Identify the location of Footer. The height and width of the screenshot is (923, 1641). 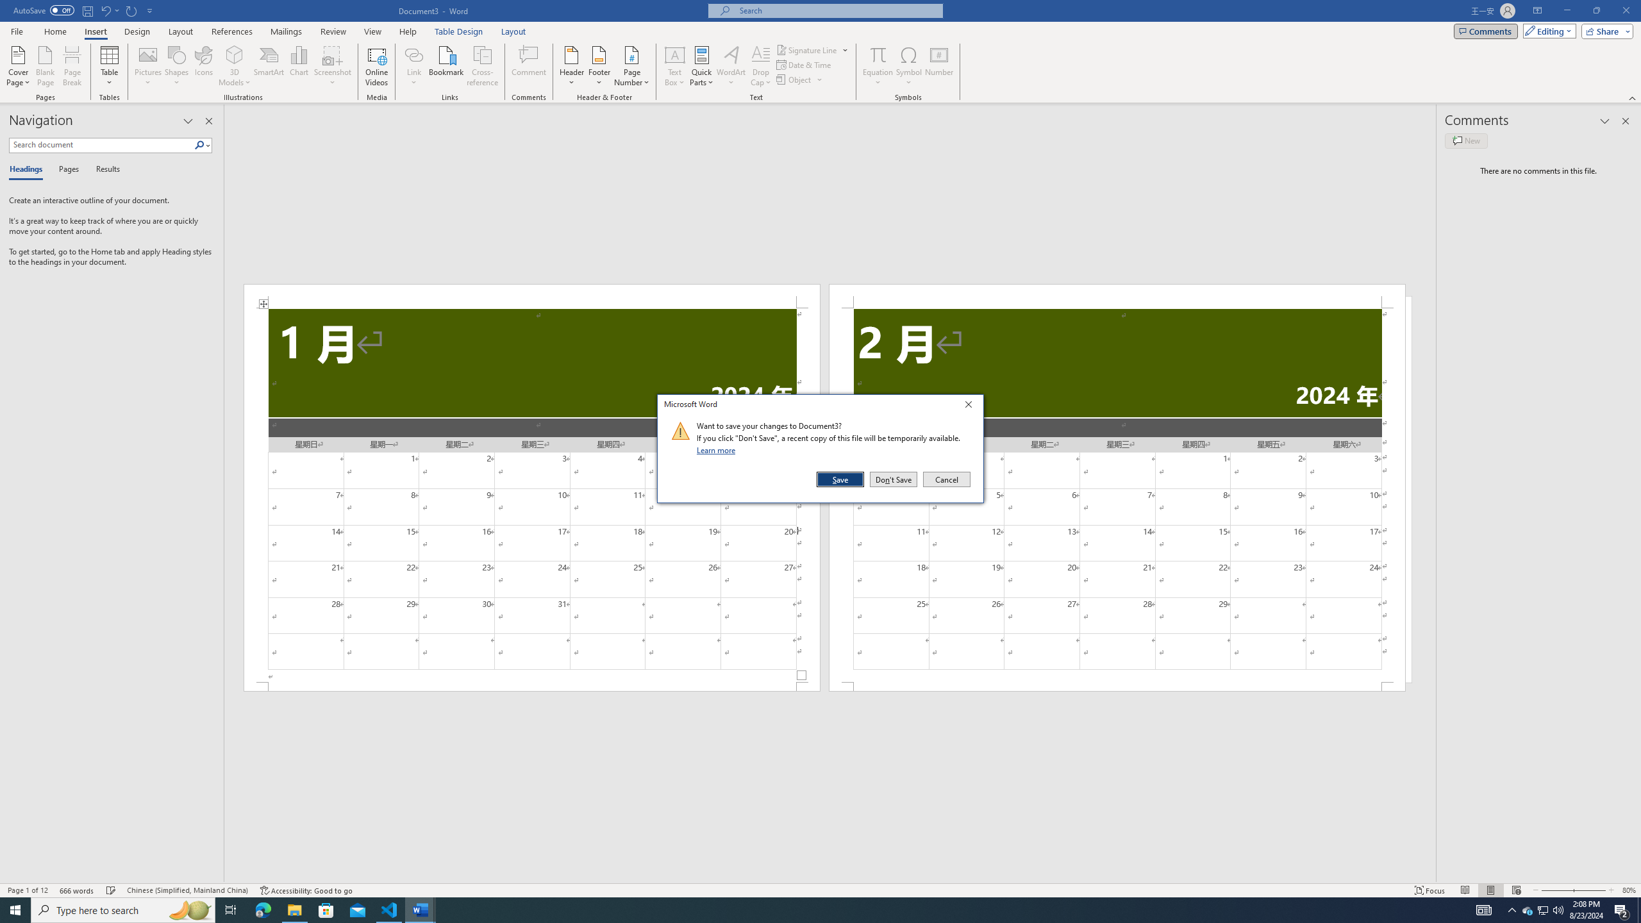
(1544, 910).